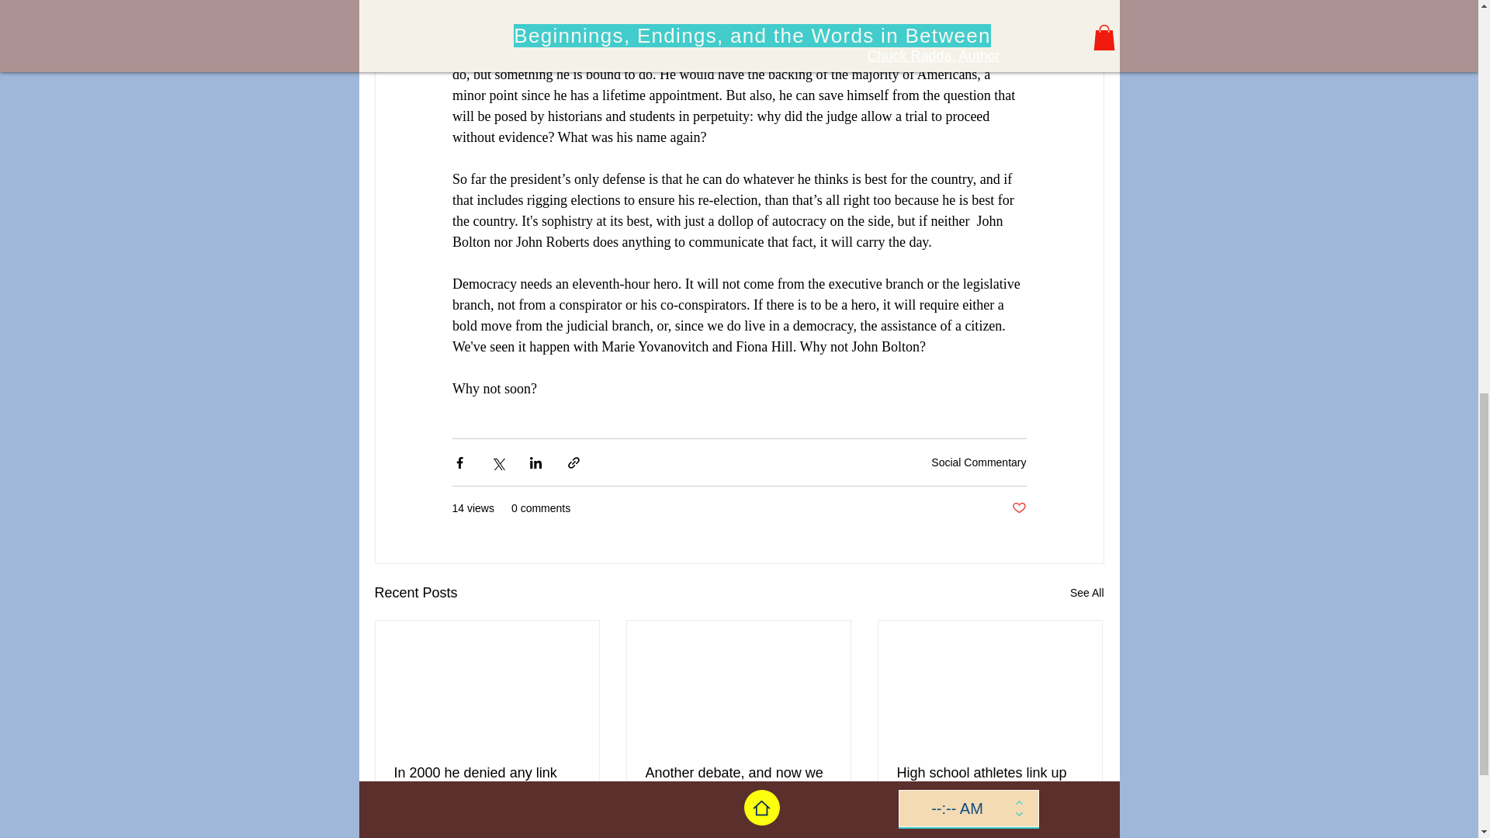  Describe the element at coordinates (979, 462) in the screenshot. I see `Social Commentary` at that location.